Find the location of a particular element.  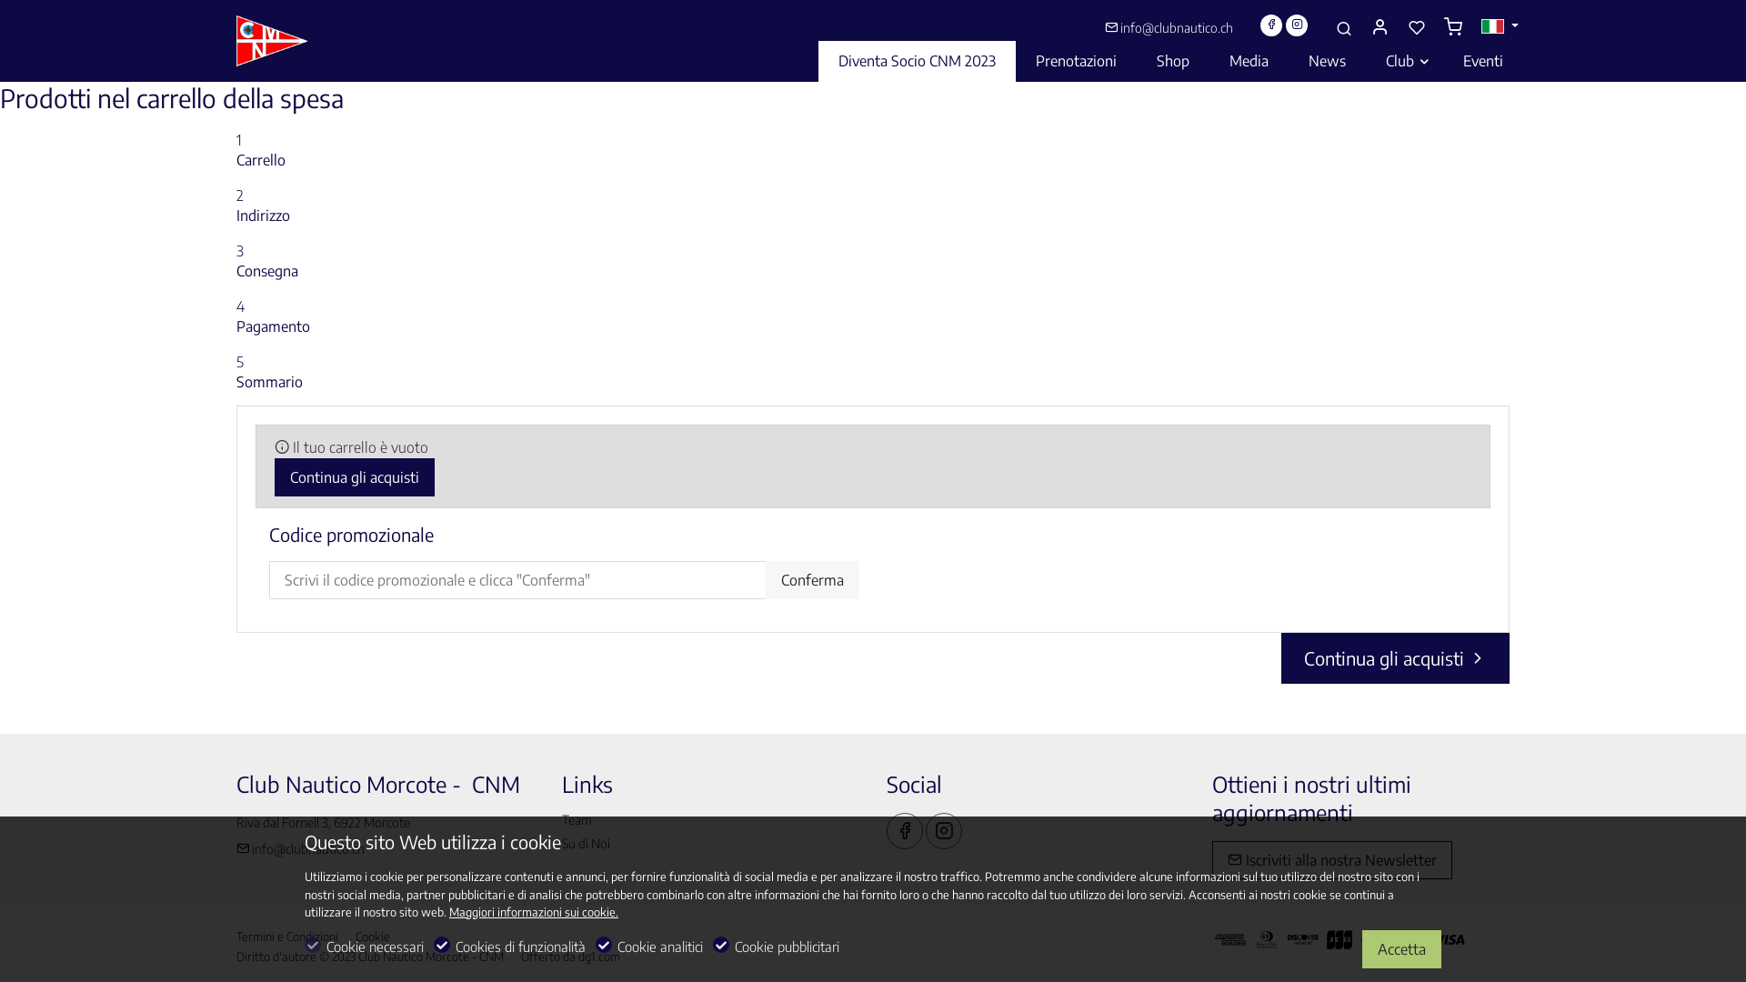

Instagram is located at coordinates (944, 831).